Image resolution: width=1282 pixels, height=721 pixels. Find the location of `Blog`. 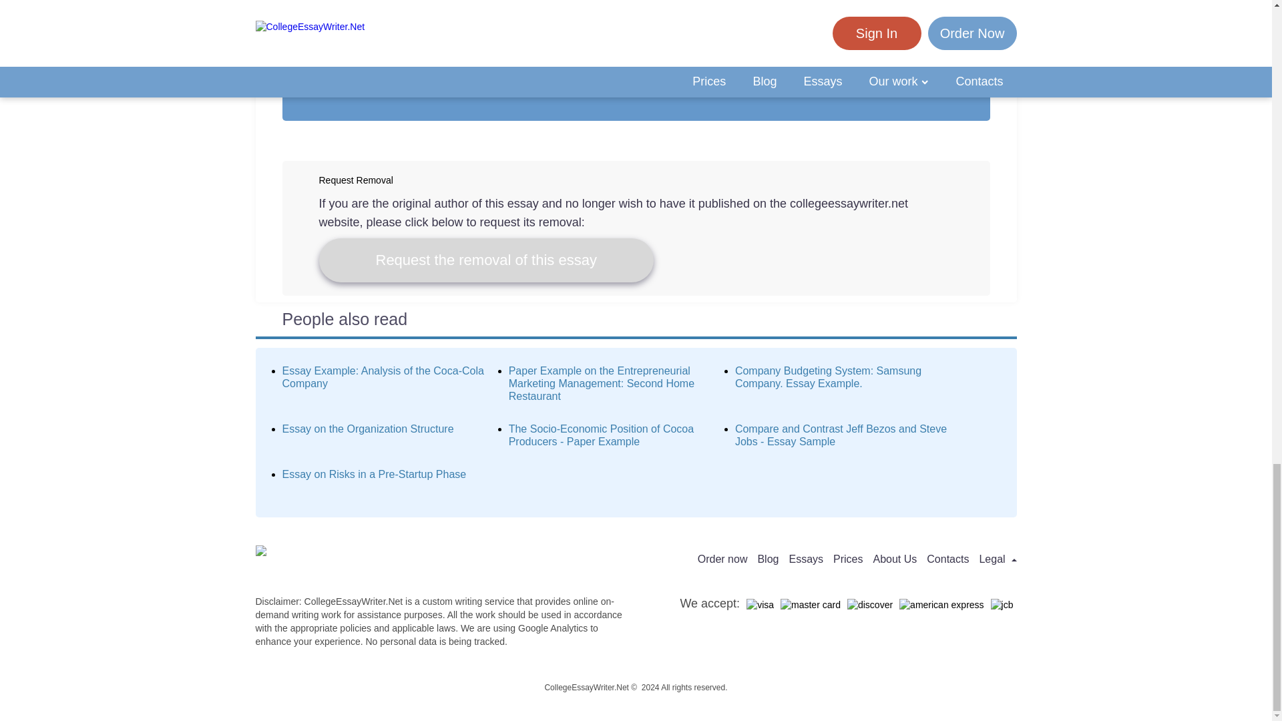

Blog is located at coordinates (768, 559).